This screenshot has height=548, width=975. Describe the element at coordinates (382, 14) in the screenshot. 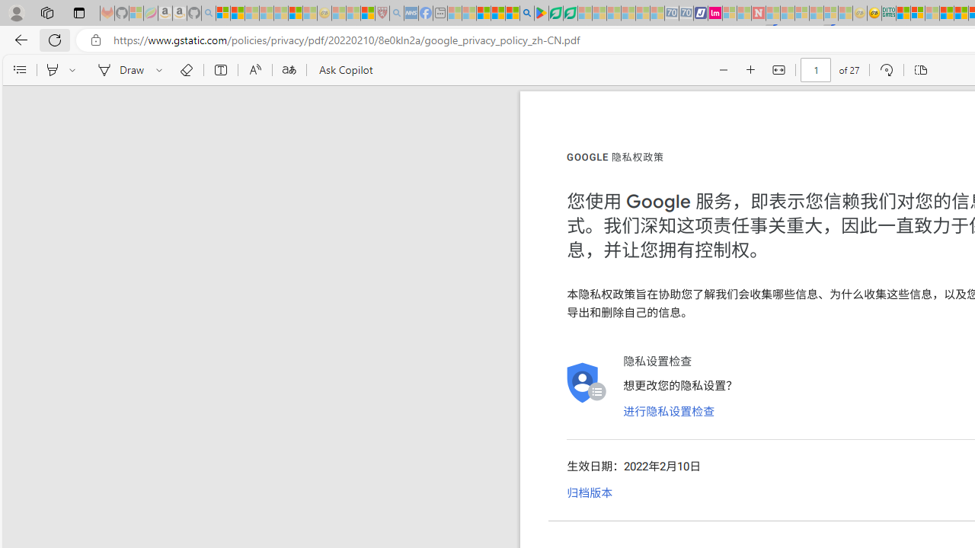

I see `Robert H. Shmerling, MD - Harvard Health - Sleeping` at that location.